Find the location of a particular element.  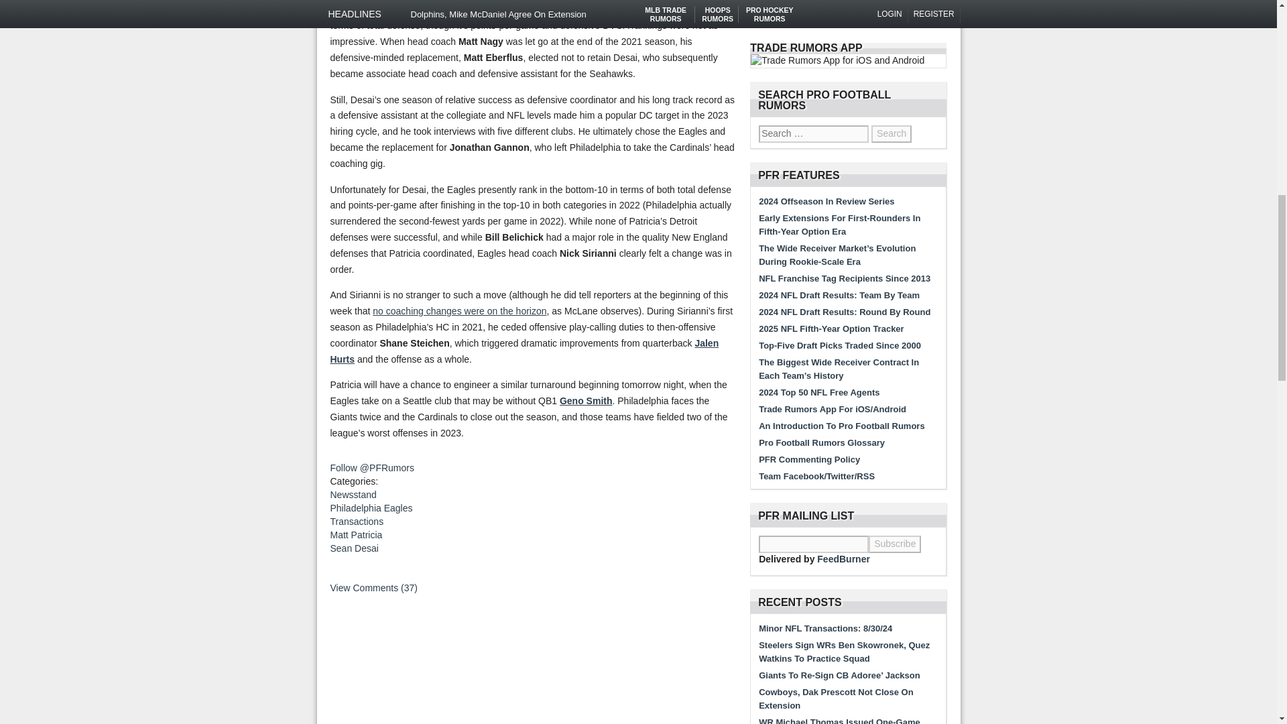

Search for: is located at coordinates (814, 133).